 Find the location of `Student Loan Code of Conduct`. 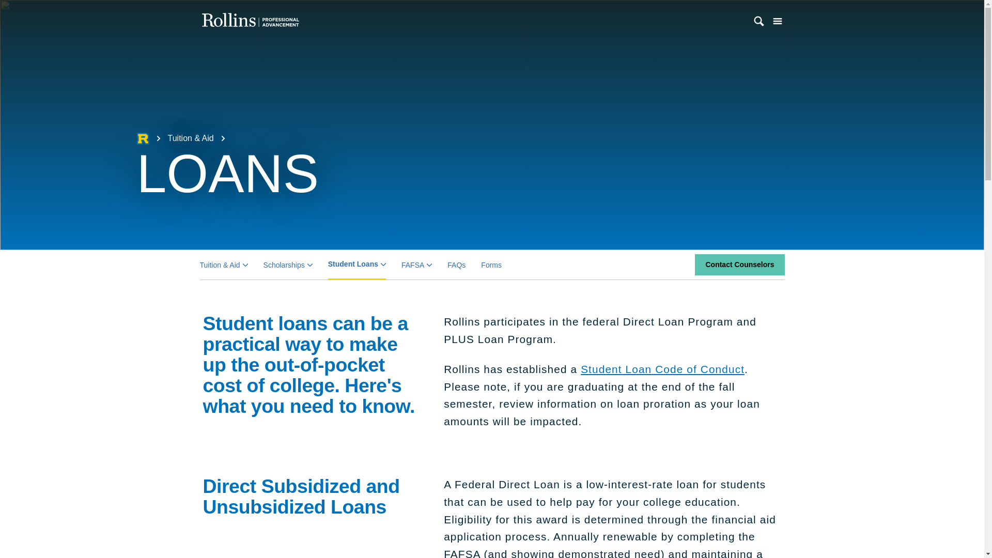

Student Loan Code of Conduct is located at coordinates (662, 369).